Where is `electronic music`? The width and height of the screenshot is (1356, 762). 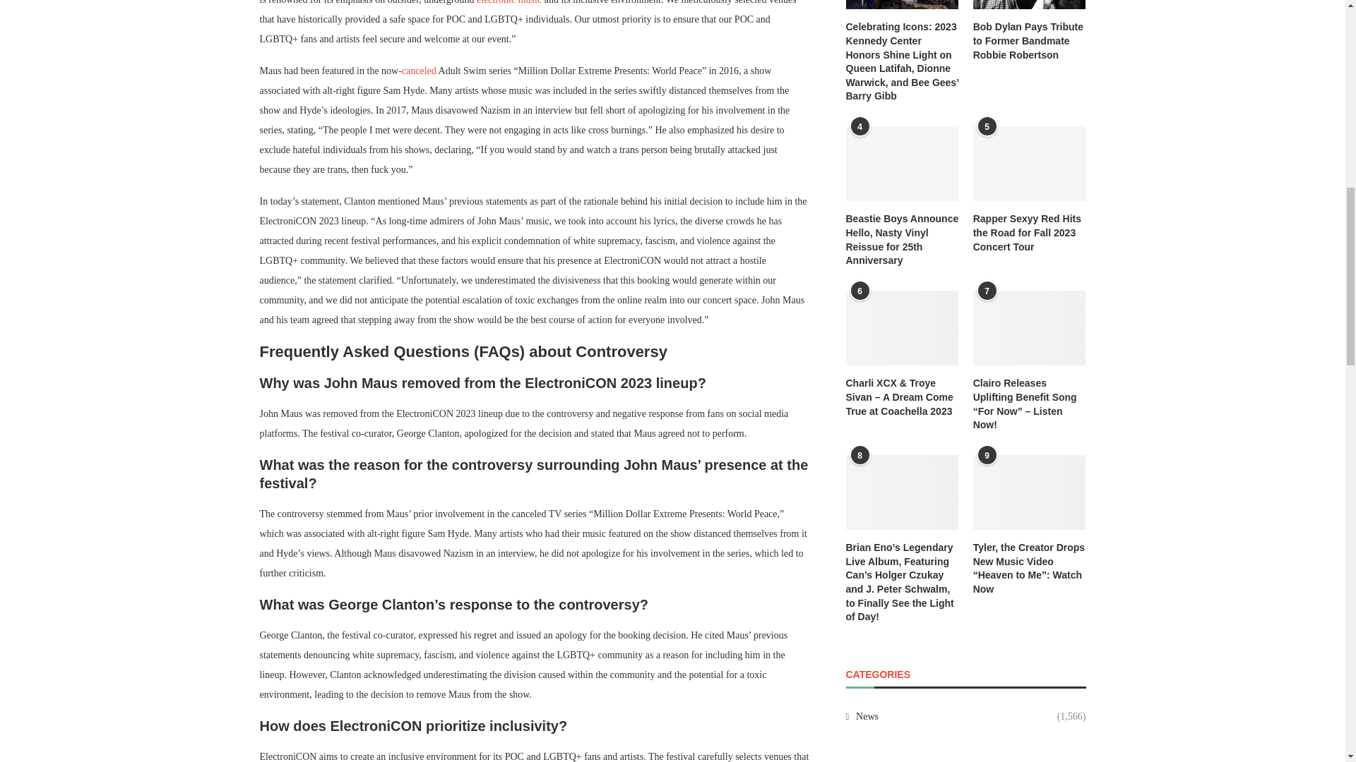 electronic music is located at coordinates (509, 2).